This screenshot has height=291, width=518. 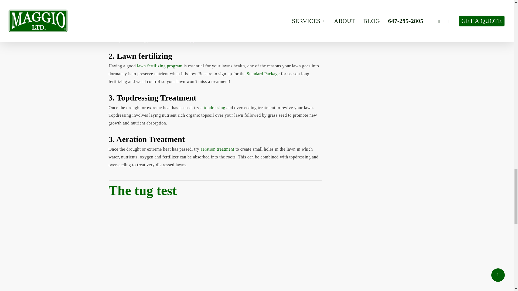 I want to click on lawn fertilizing program, so click(x=160, y=66).